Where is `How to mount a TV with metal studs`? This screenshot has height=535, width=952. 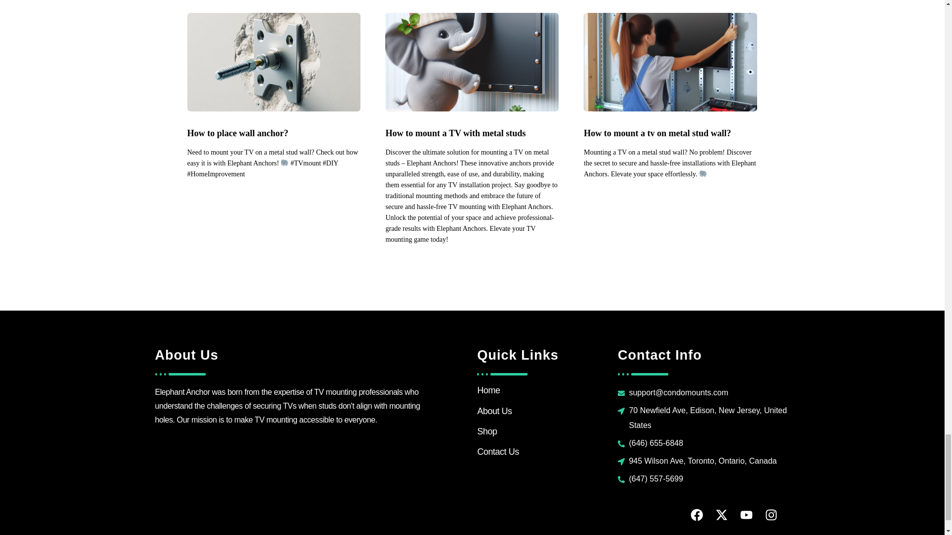
How to mount a TV with metal studs is located at coordinates (472, 134).